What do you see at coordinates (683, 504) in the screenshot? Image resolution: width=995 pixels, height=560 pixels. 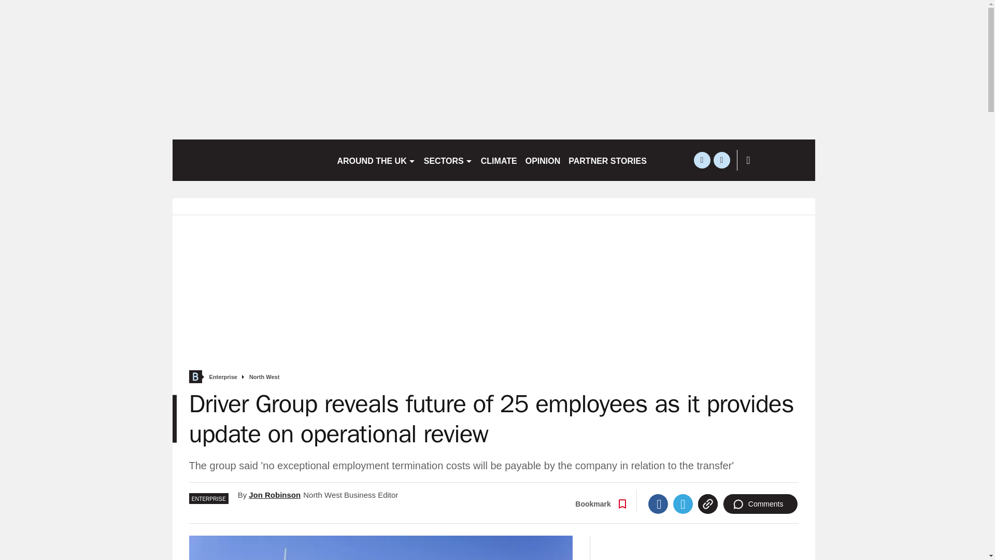 I see `Twitter` at bounding box center [683, 504].